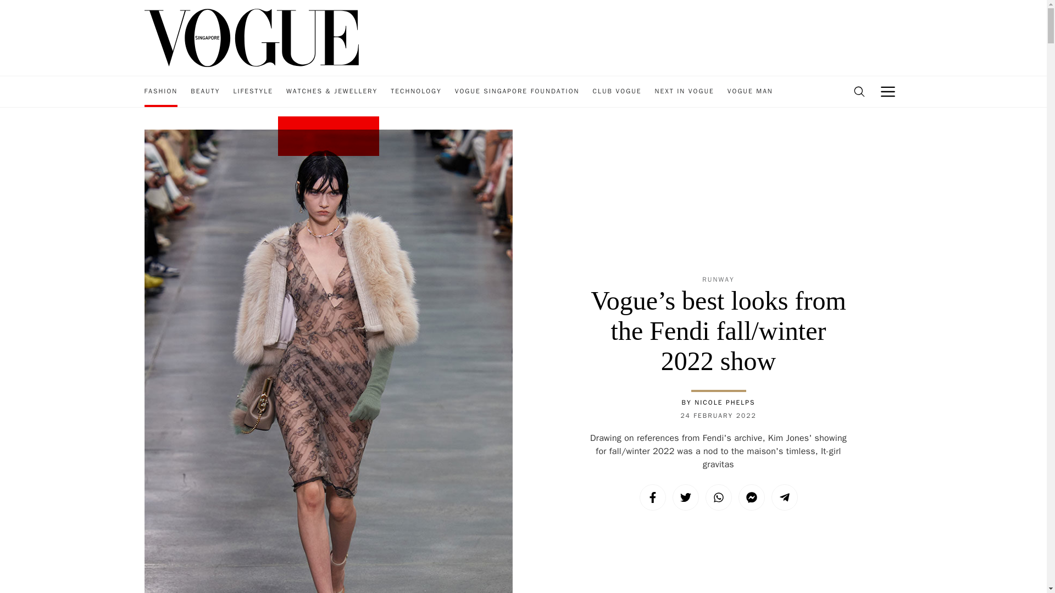 The image size is (1055, 593). What do you see at coordinates (253, 92) in the screenshot?
I see `LIFESTYLE` at bounding box center [253, 92].